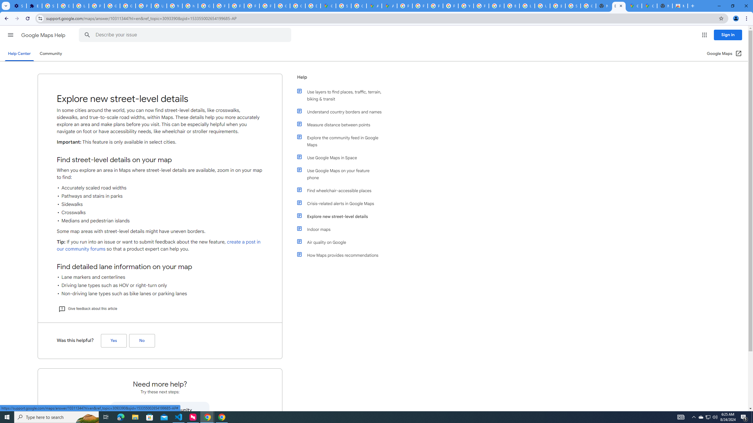  I want to click on Describe your issue, so click(186, 35).